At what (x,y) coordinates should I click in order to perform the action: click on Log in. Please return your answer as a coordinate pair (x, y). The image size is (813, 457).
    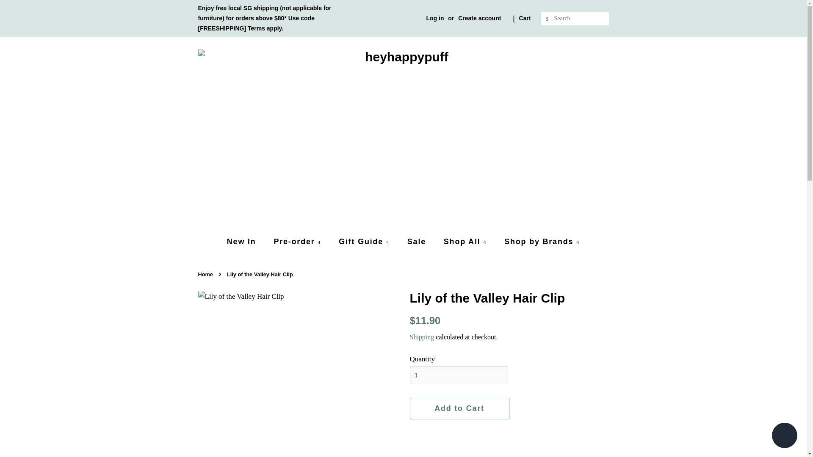
    Looking at the image, I should click on (435, 18).